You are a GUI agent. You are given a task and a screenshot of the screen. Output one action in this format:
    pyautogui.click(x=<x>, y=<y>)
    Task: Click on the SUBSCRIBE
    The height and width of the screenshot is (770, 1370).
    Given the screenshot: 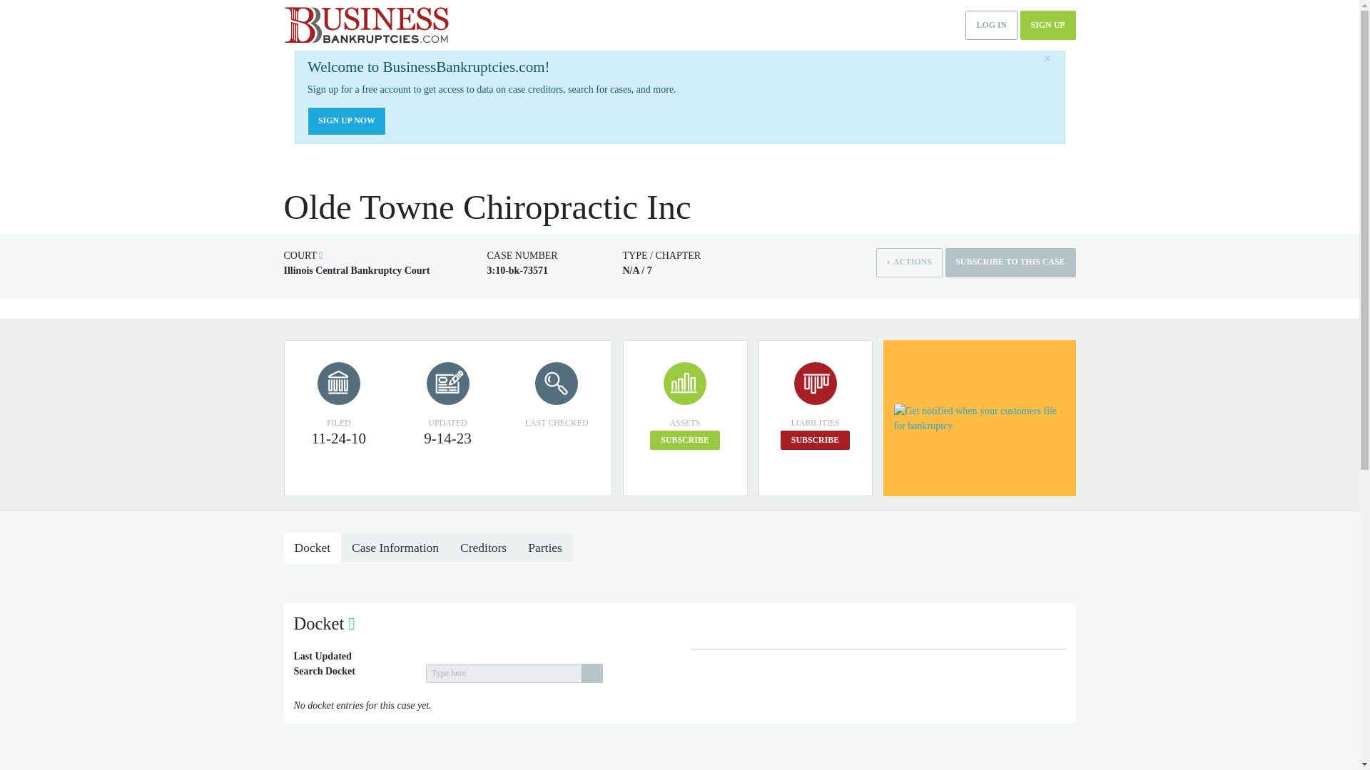 What is the action you would take?
    pyautogui.click(x=815, y=439)
    